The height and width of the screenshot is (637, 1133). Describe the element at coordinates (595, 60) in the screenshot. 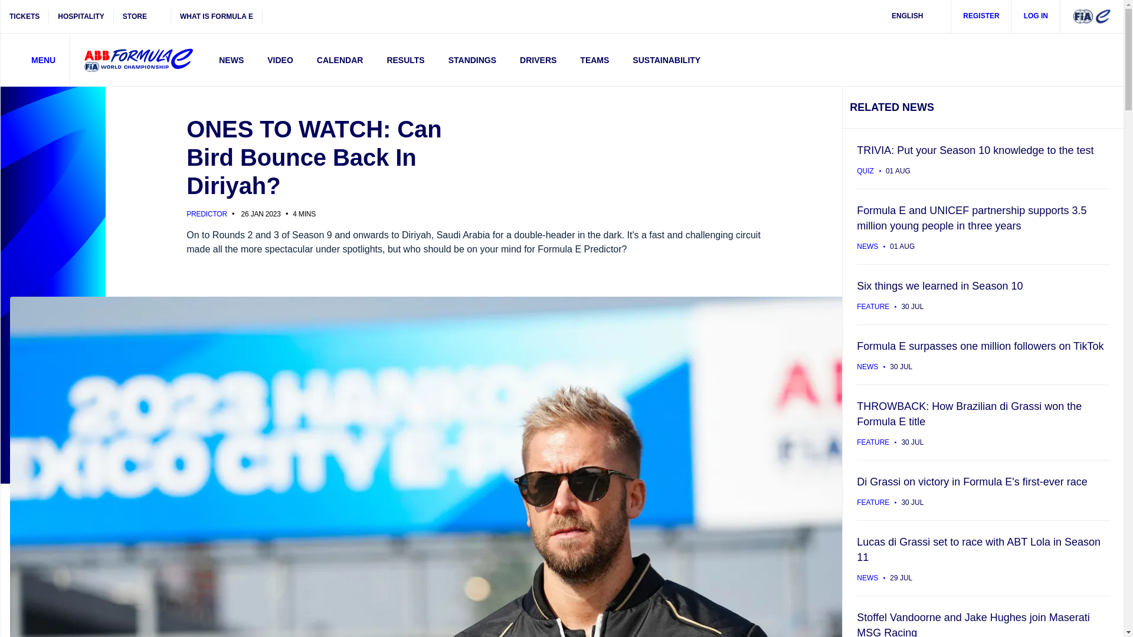

I see `TEAMS` at that location.